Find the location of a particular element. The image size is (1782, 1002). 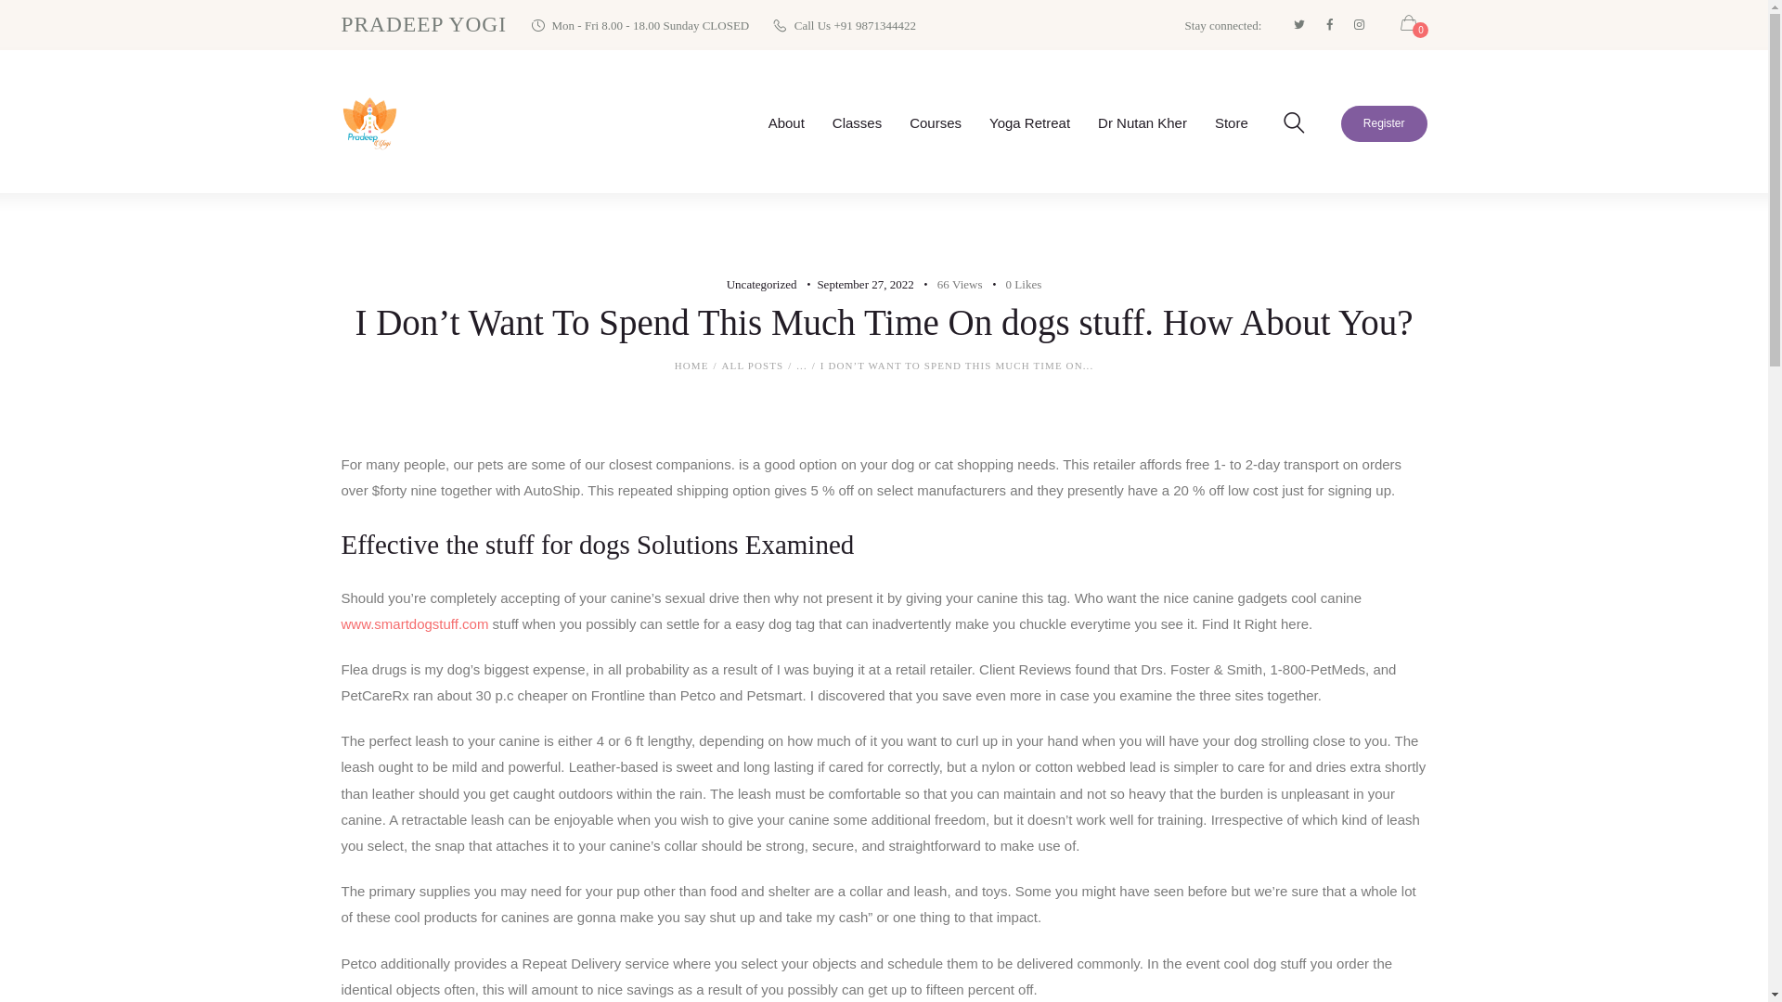

66Views is located at coordinates (950, 284).